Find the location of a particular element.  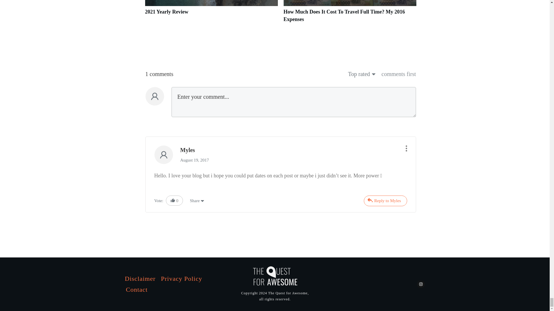

How Much Does It Cost To Travel Full Time? My 2016 Expenses is located at coordinates (344, 15).